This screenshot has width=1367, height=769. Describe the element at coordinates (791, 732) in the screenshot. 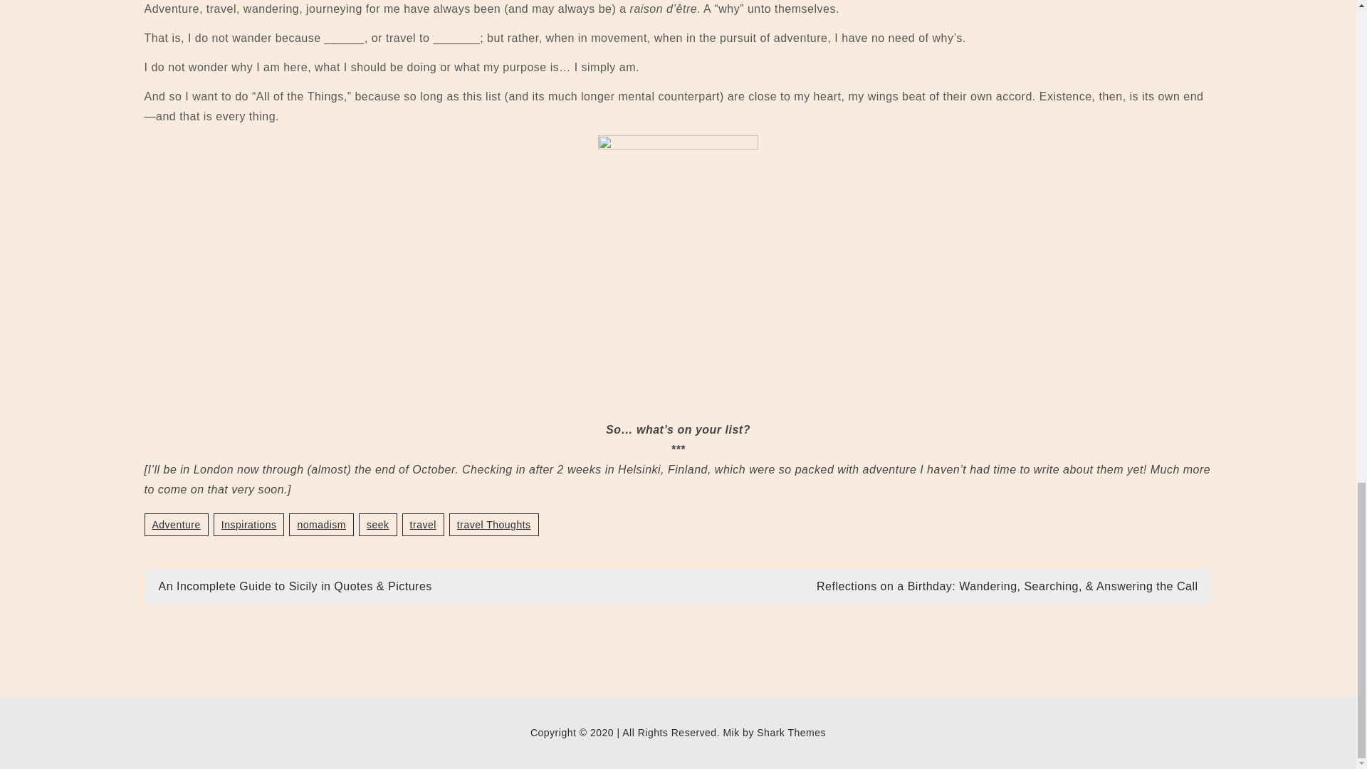

I see `Shark Themes` at that location.